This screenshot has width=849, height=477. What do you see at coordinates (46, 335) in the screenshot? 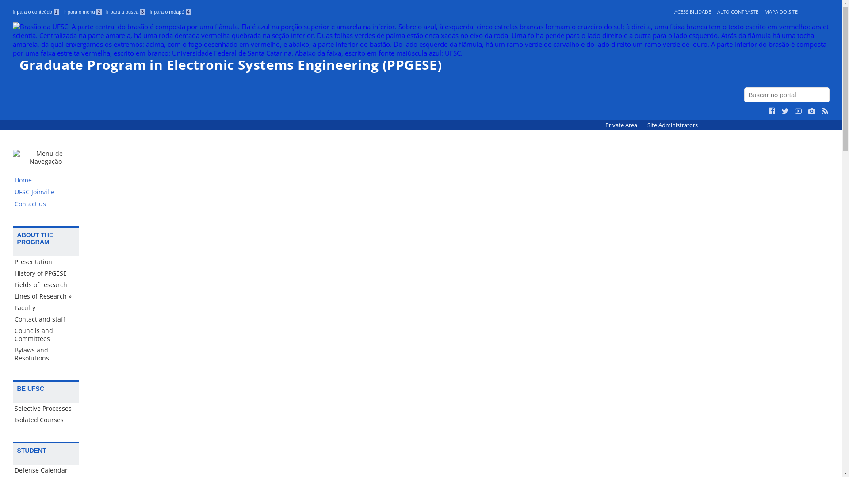
I see `Councils and Committees` at bounding box center [46, 335].